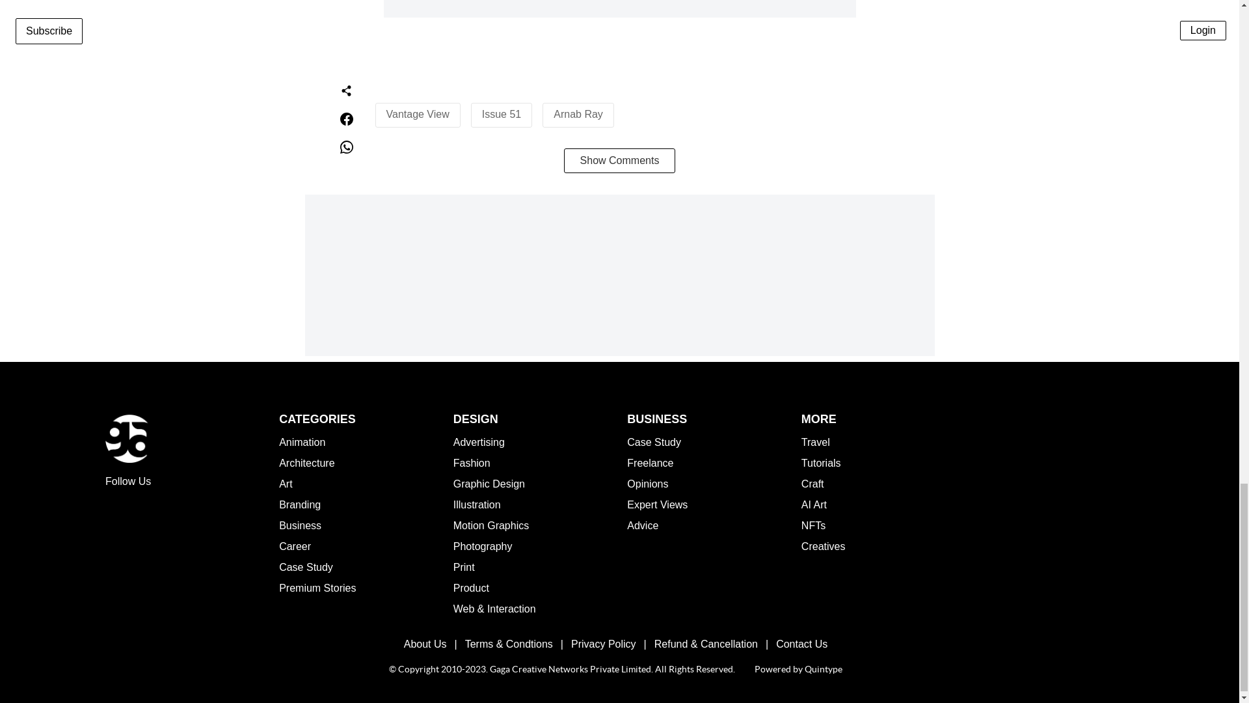 This screenshot has width=1249, height=703. What do you see at coordinates (302, 441) in the screenshot?
I see `Animation` at bounding box center [302, 441].